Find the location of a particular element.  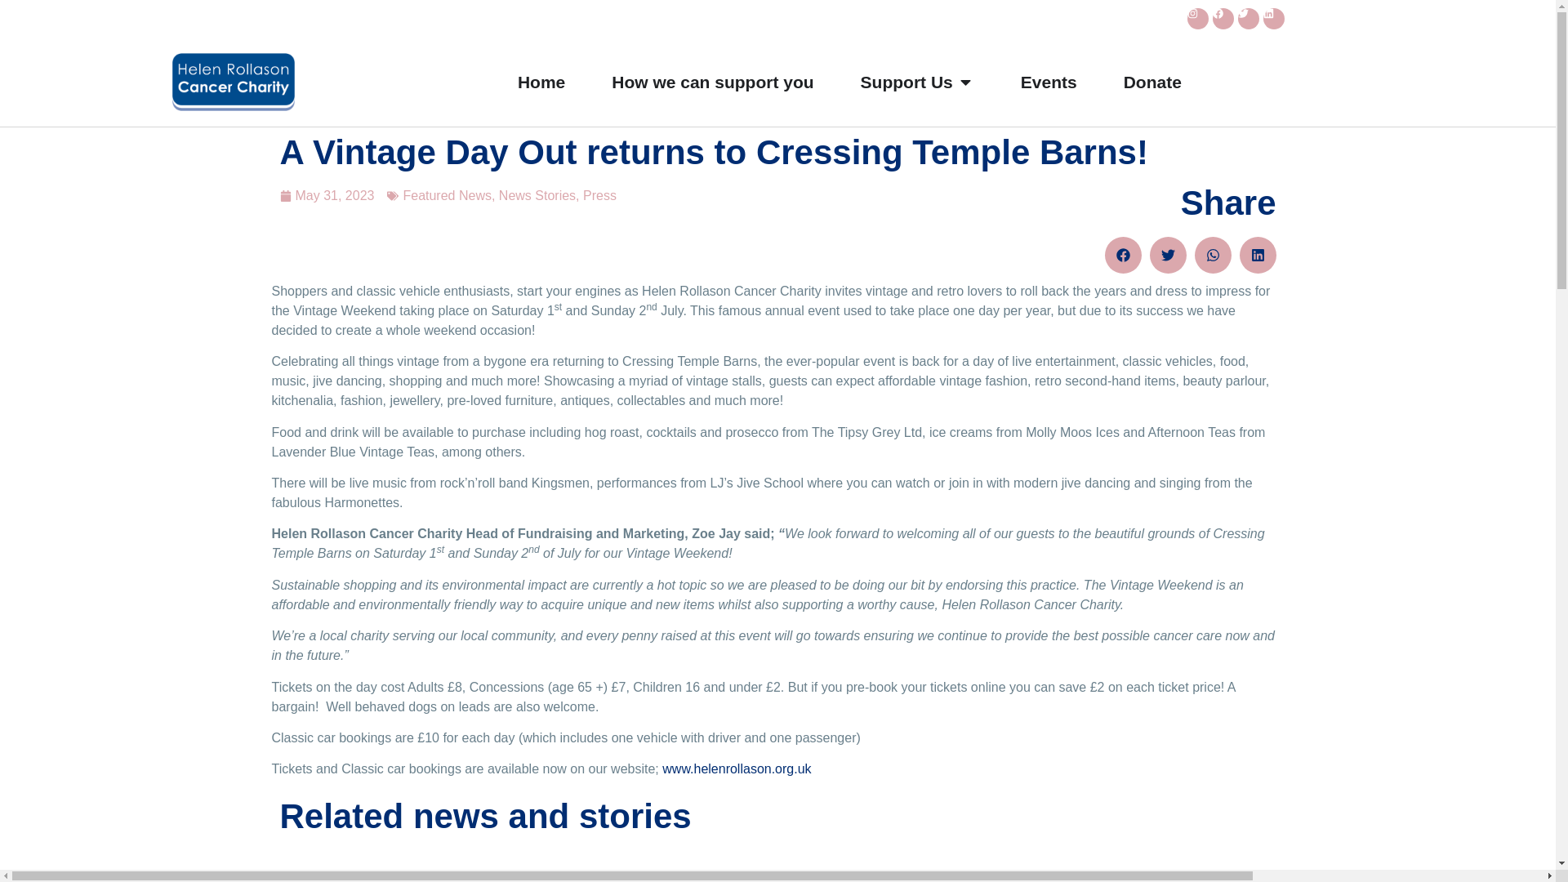

Press is located at coordinates (599, 196).